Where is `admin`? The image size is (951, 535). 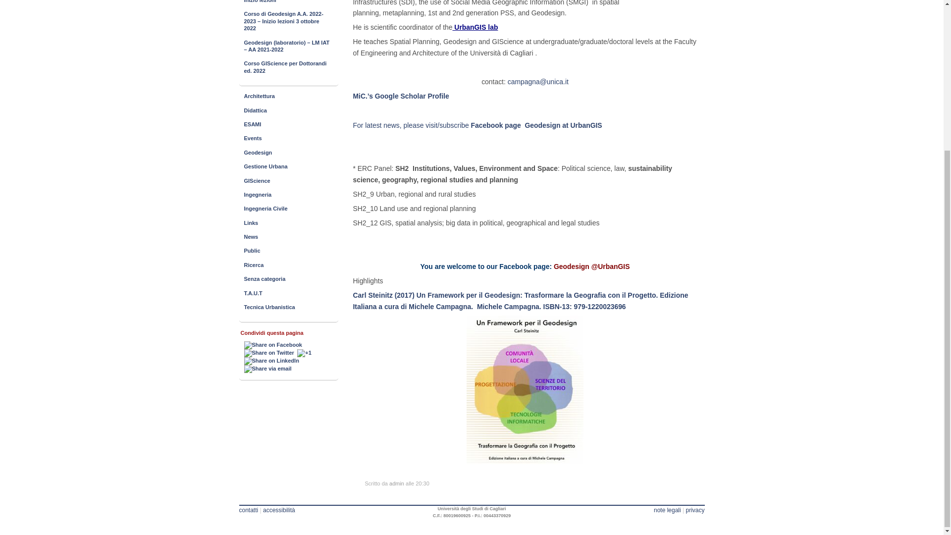
admin is located at coordinates (396, 483).